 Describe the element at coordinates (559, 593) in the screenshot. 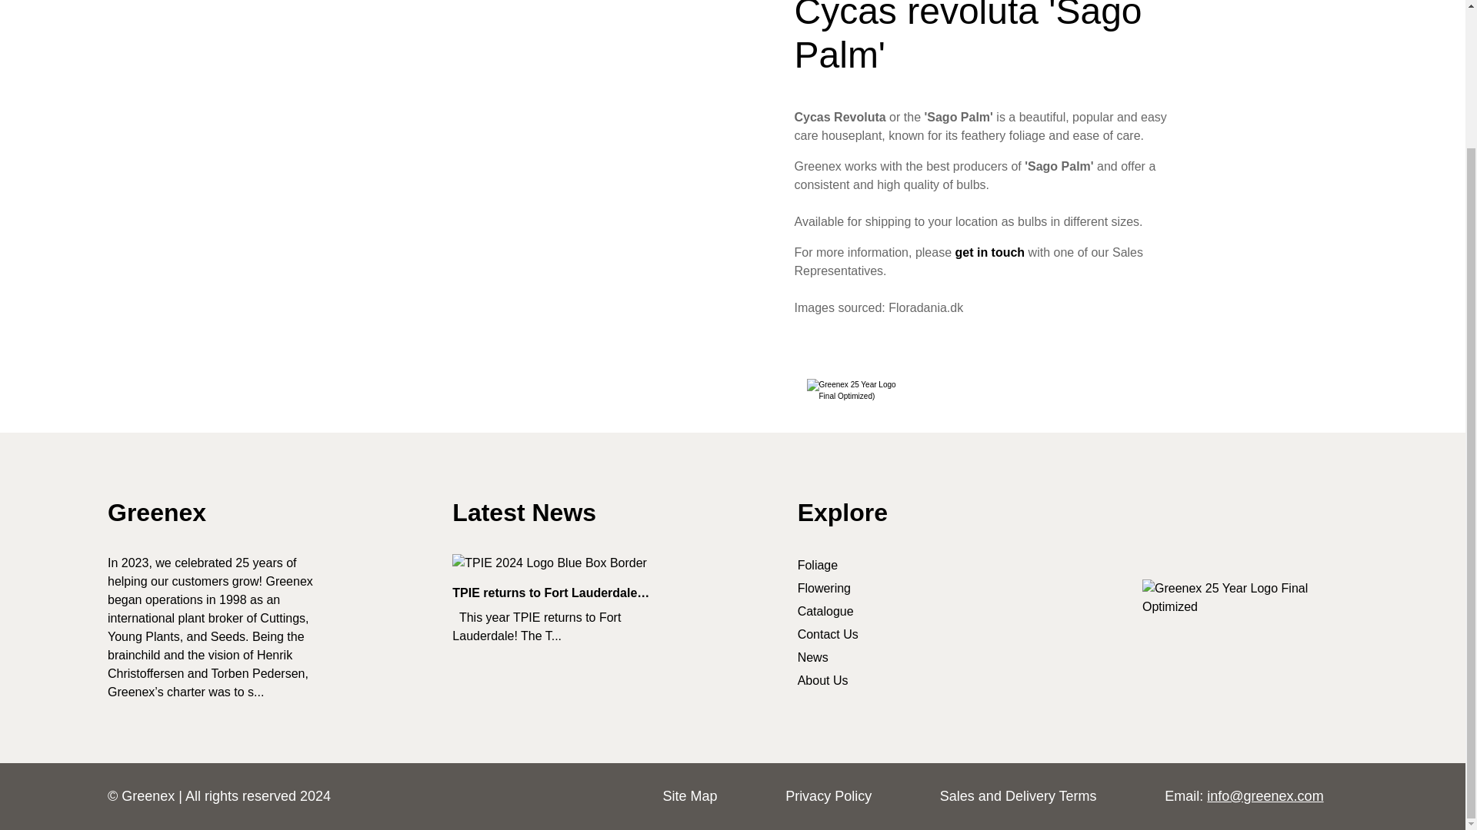

I see `TPIE returns to Fort Lauderdale 2024!` at that location.